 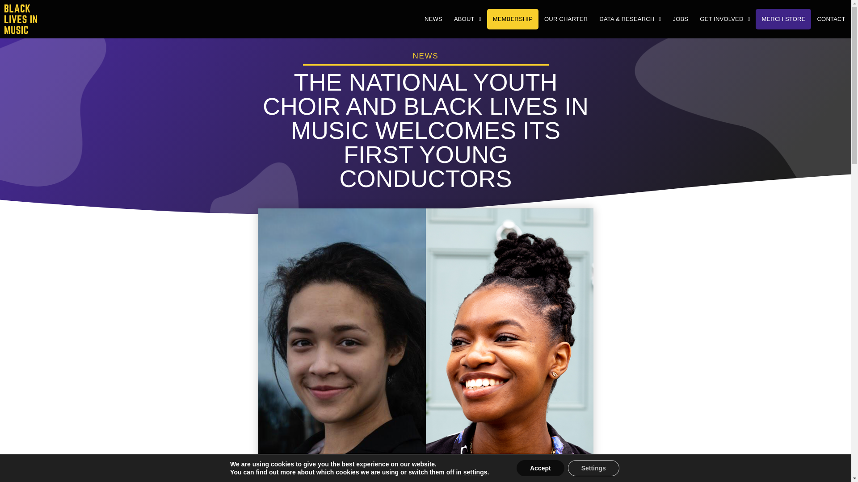 I want to click on GET INVOLVED, so click(x=725, y=19).